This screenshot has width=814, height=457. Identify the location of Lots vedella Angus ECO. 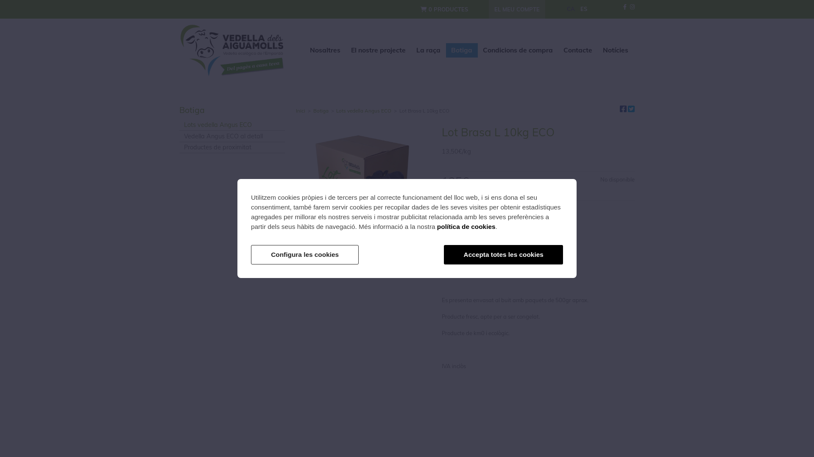
(365, 111).